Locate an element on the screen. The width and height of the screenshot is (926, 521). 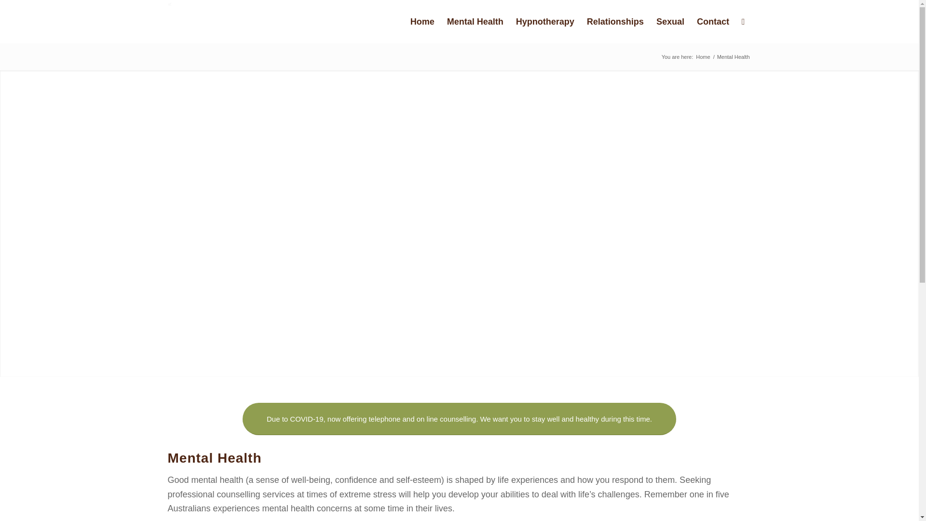
Contact is located at coordinates (713, 21).